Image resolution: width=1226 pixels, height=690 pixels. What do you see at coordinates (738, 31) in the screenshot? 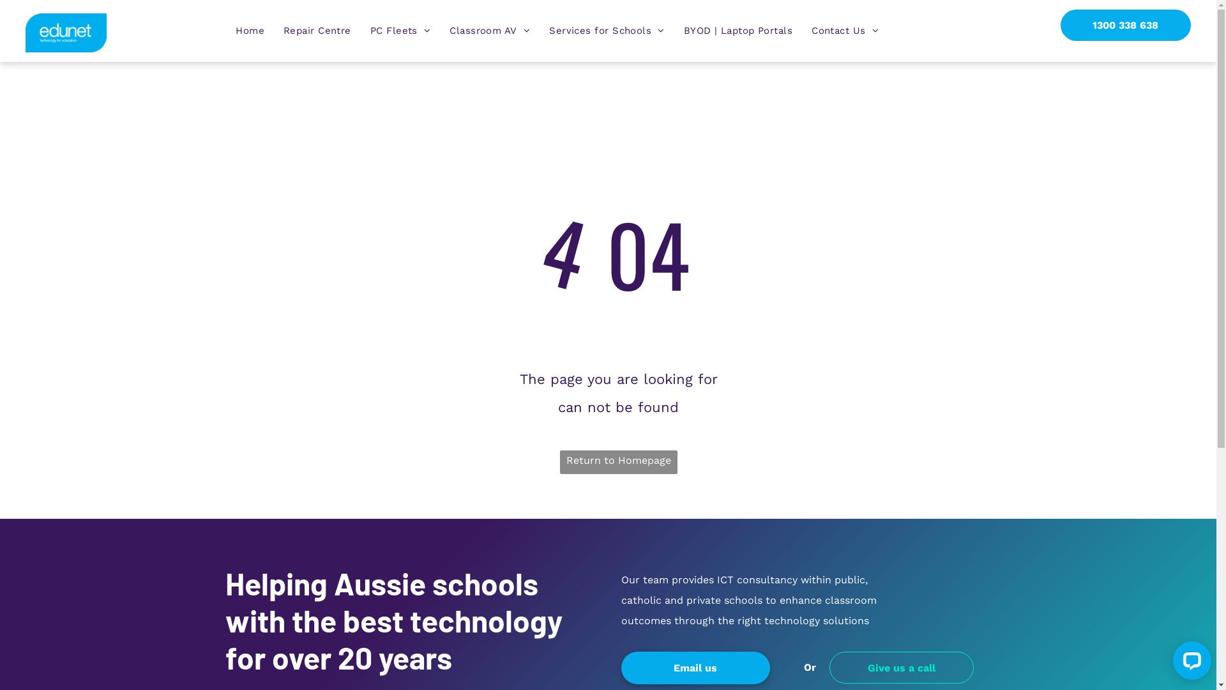
I see `BYOD | Laptop Portals` at bounding box center [738, 31].